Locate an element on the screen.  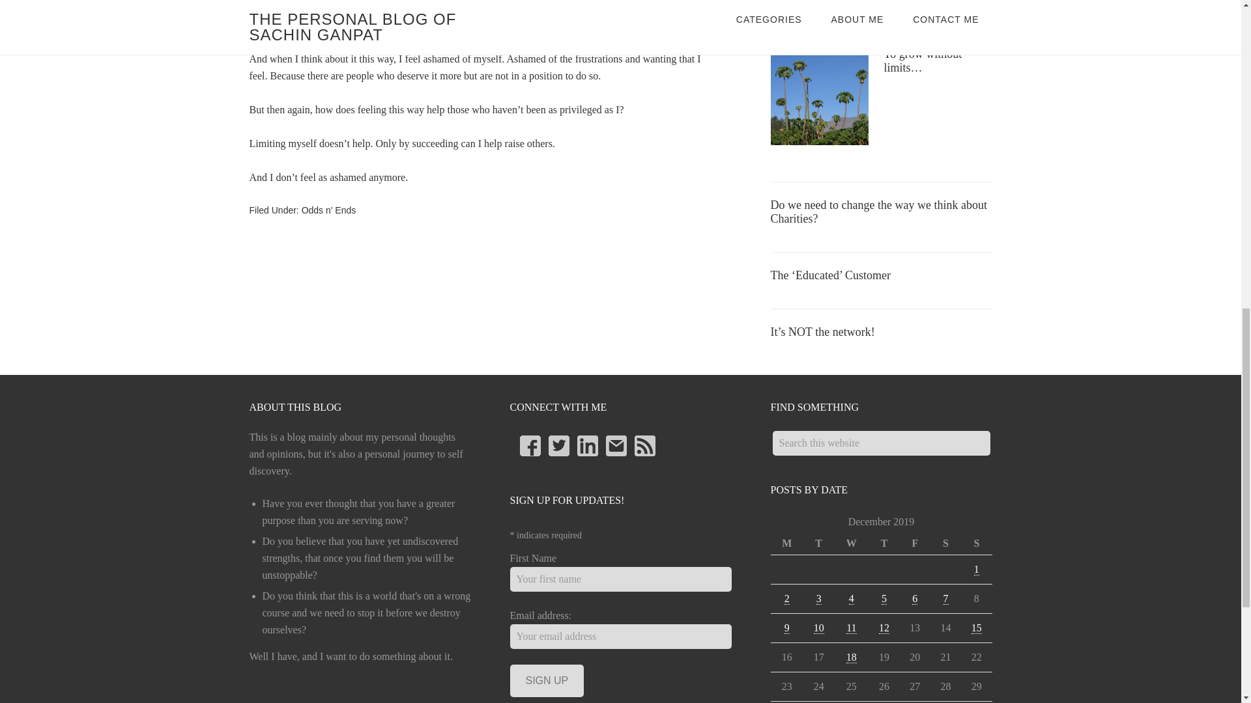
Sign up is located at coordinates (546, 681).